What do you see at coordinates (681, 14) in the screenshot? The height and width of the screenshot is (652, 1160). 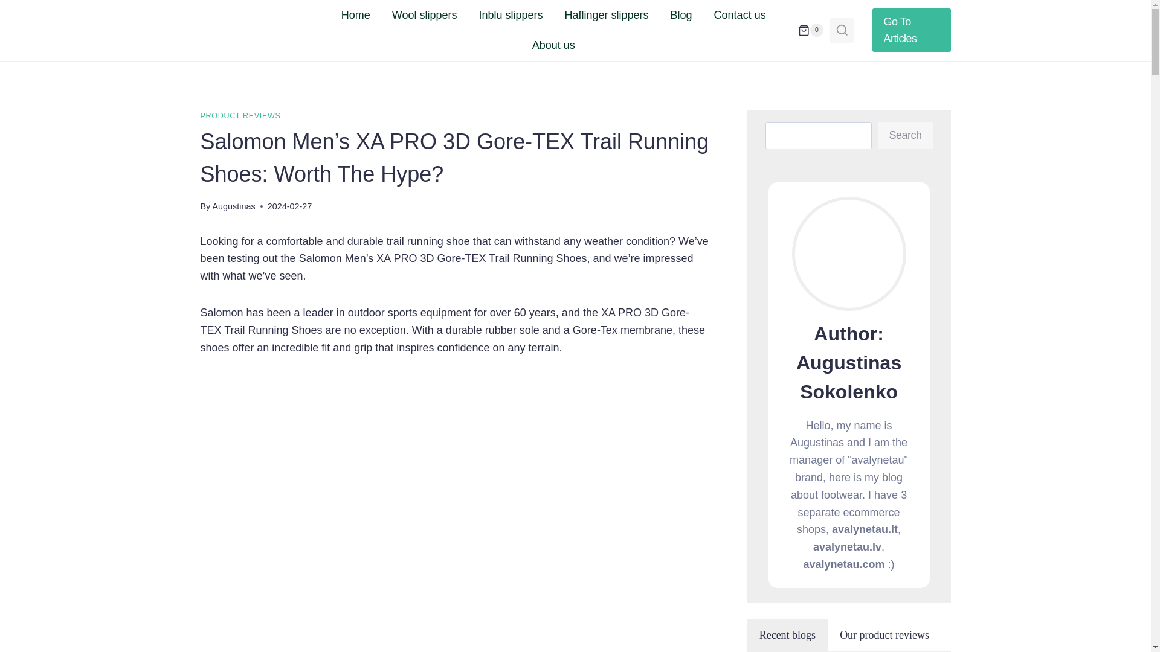 I see `Blog` at bounding box center [681, 14].